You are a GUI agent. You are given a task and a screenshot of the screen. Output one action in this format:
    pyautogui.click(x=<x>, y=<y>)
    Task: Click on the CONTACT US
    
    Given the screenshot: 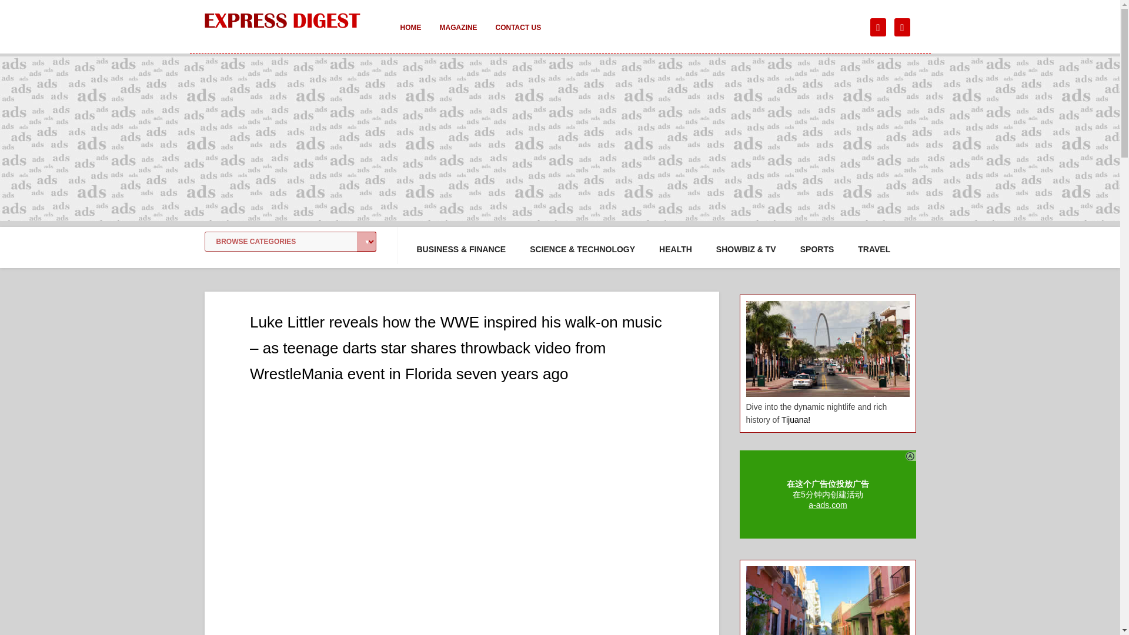 What is the action you would take?
    pyautogui.click(x=517, y=35)
    